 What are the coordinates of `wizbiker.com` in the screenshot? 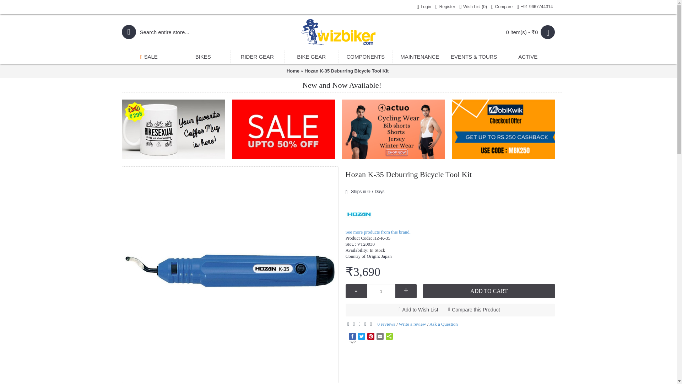 It's located at (338, 32).